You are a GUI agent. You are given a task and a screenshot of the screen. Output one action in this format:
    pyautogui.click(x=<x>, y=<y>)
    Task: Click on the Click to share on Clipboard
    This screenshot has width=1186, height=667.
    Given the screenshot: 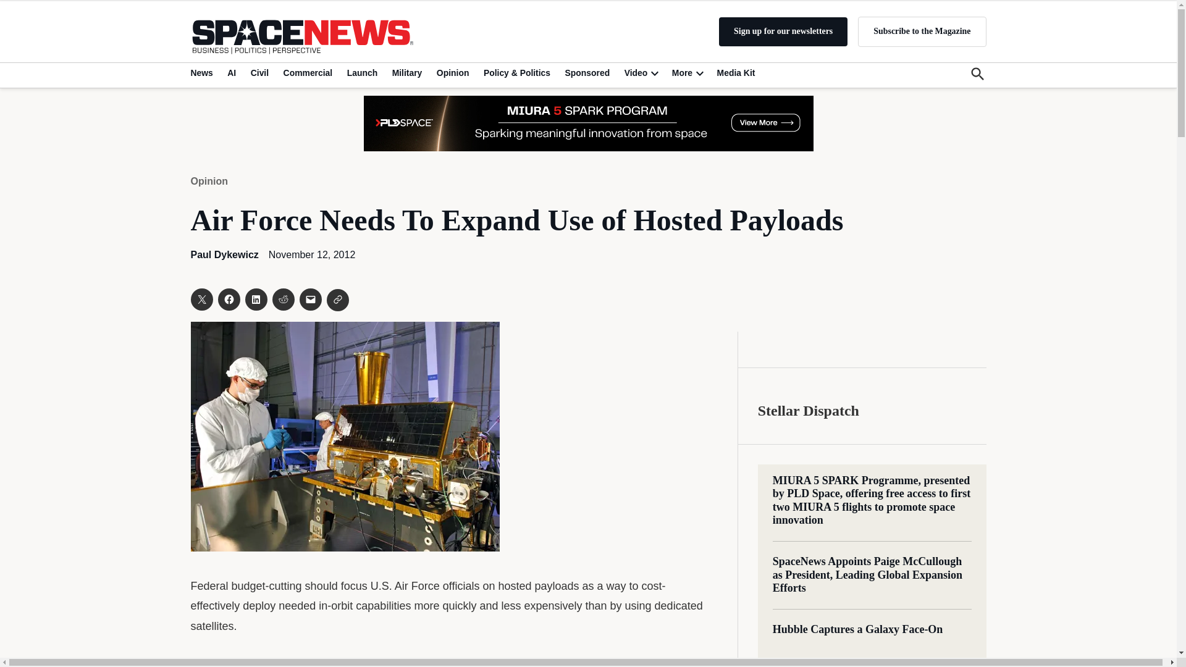 What is the action you would take?
    pyautogui.click(x=337, y=300)
    